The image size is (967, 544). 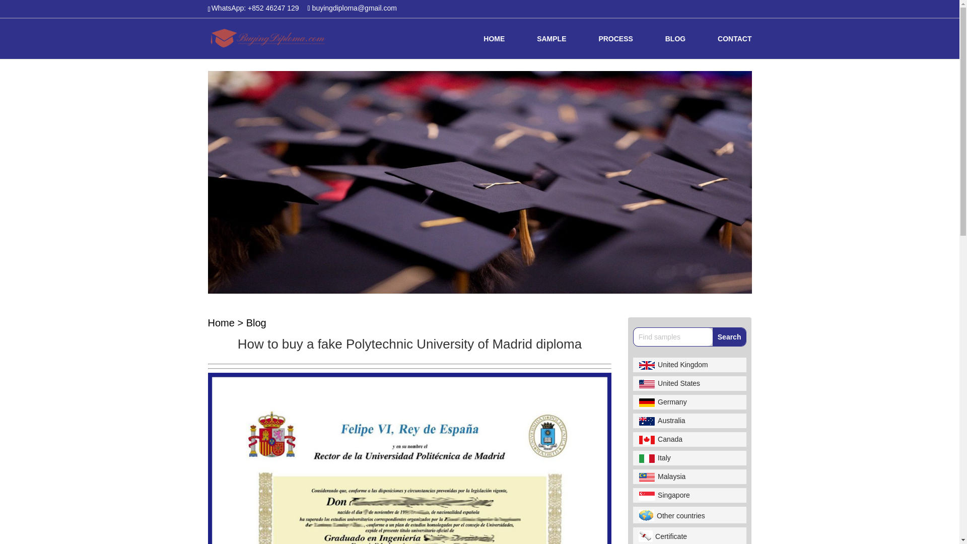 I want to click on PROCESS, so click(x=615, y=47).